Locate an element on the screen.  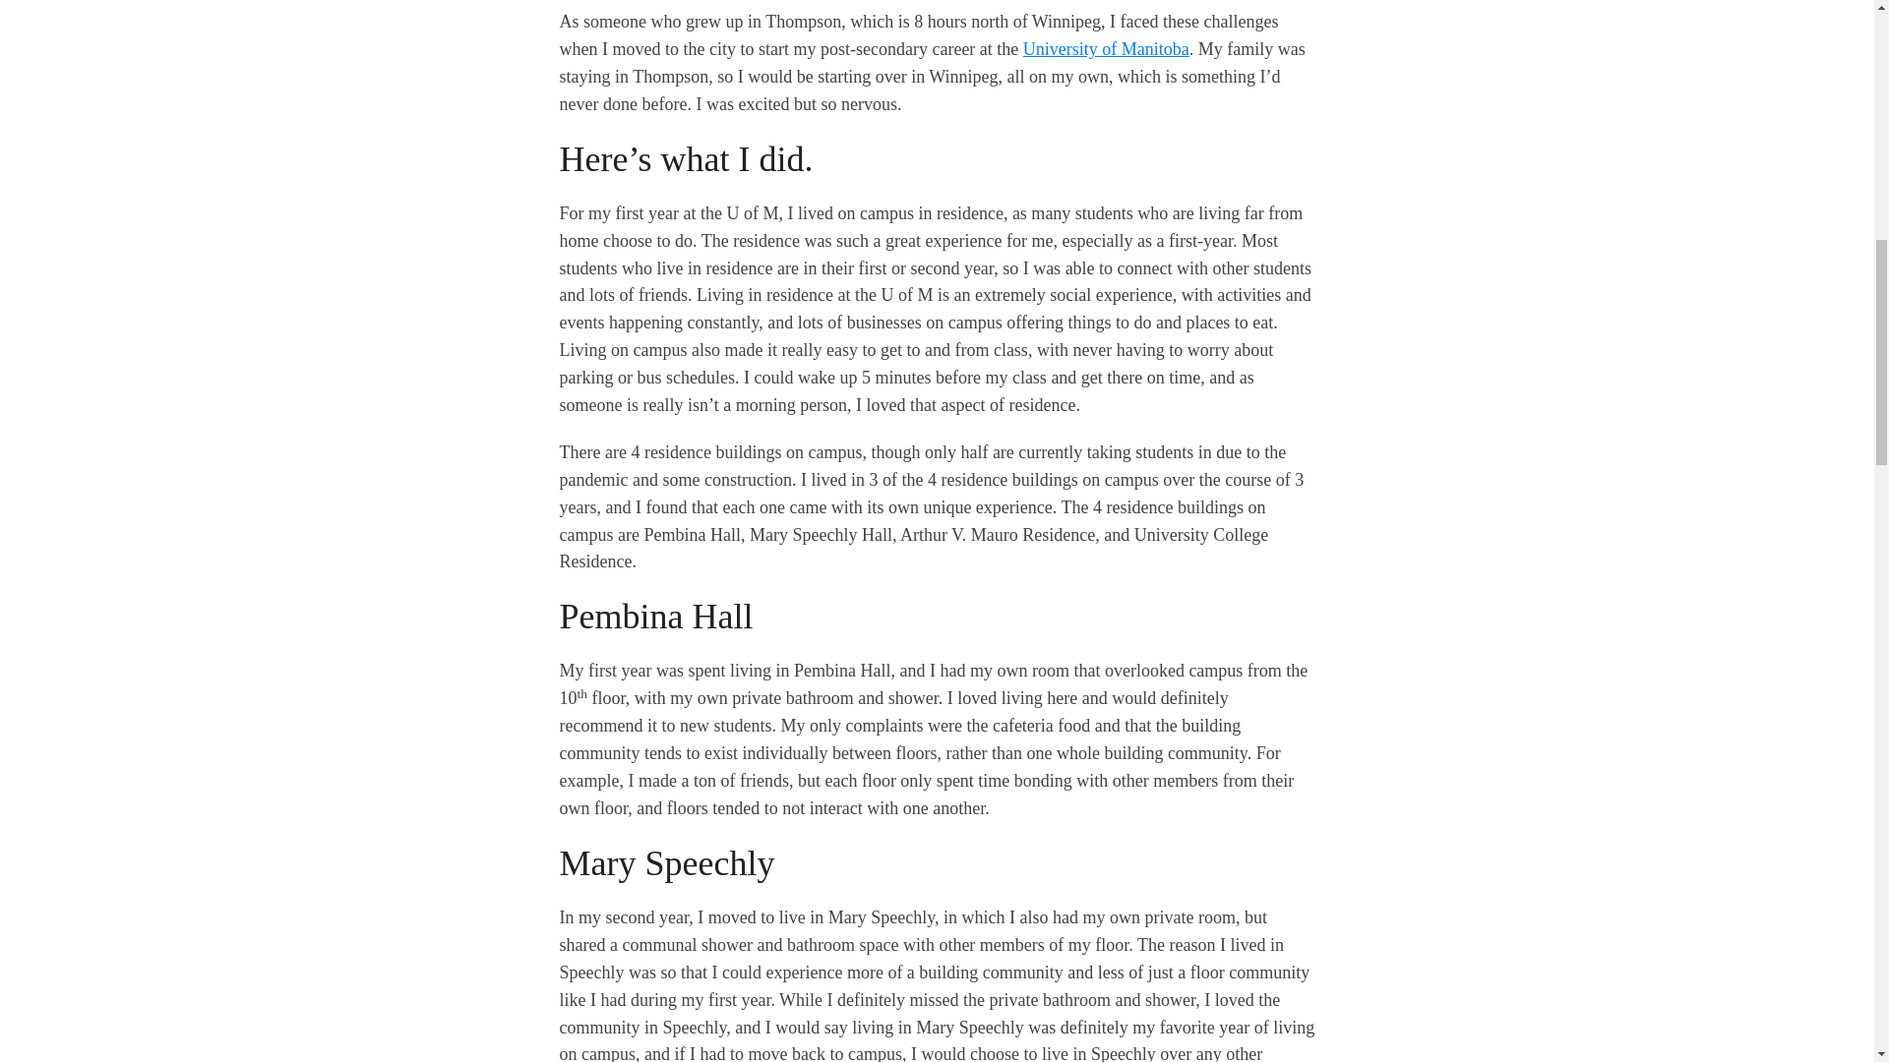
University of Manitoba is located at coordinates (1106, 49).